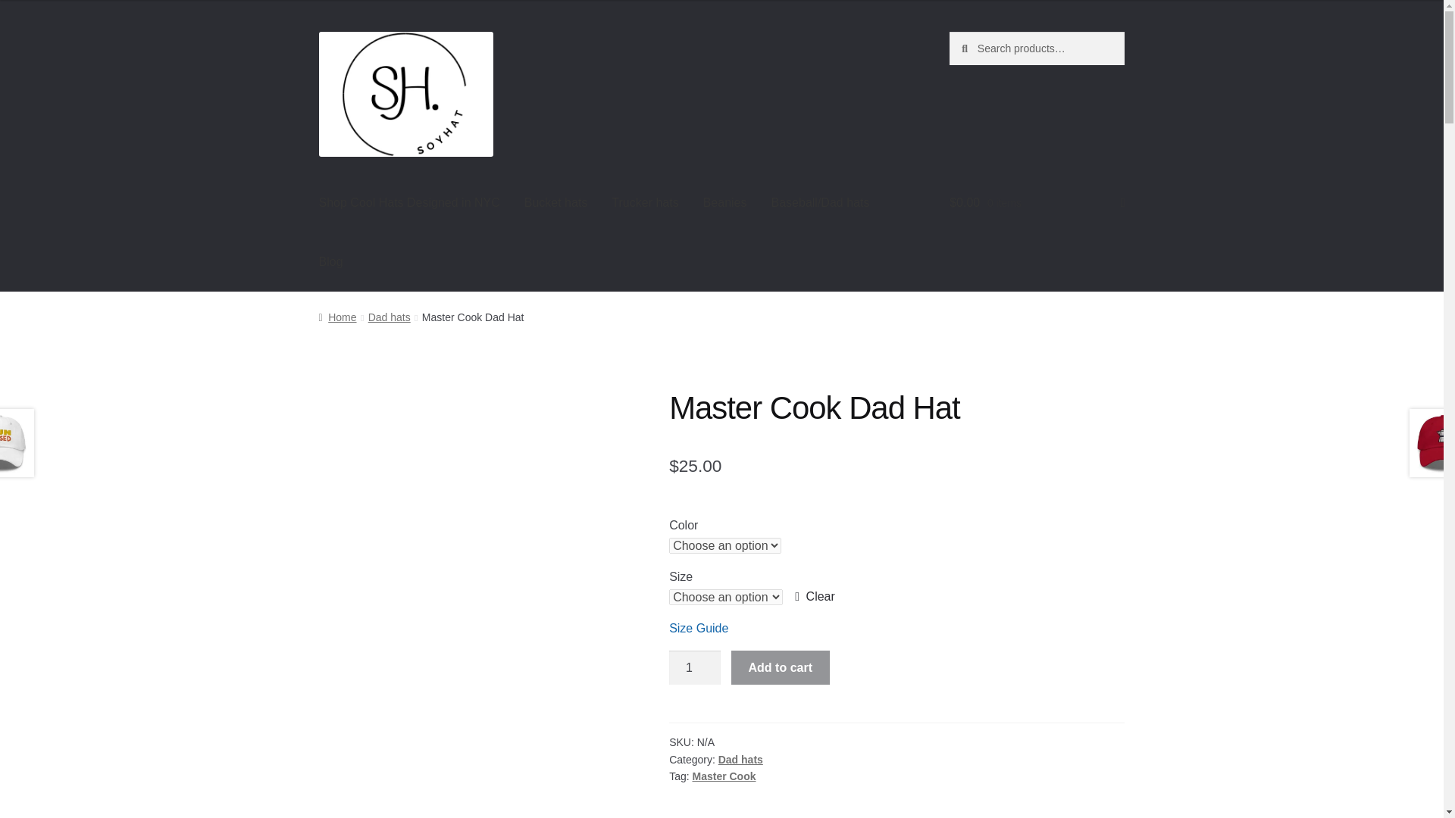 Image resolution: width=1455 pixels, height=818 pixels. What do you see at coordinates (409, 202) in the screenshot?
I see `Shop Cool Hats Designed in NYC` at bounding box center [409, 202].